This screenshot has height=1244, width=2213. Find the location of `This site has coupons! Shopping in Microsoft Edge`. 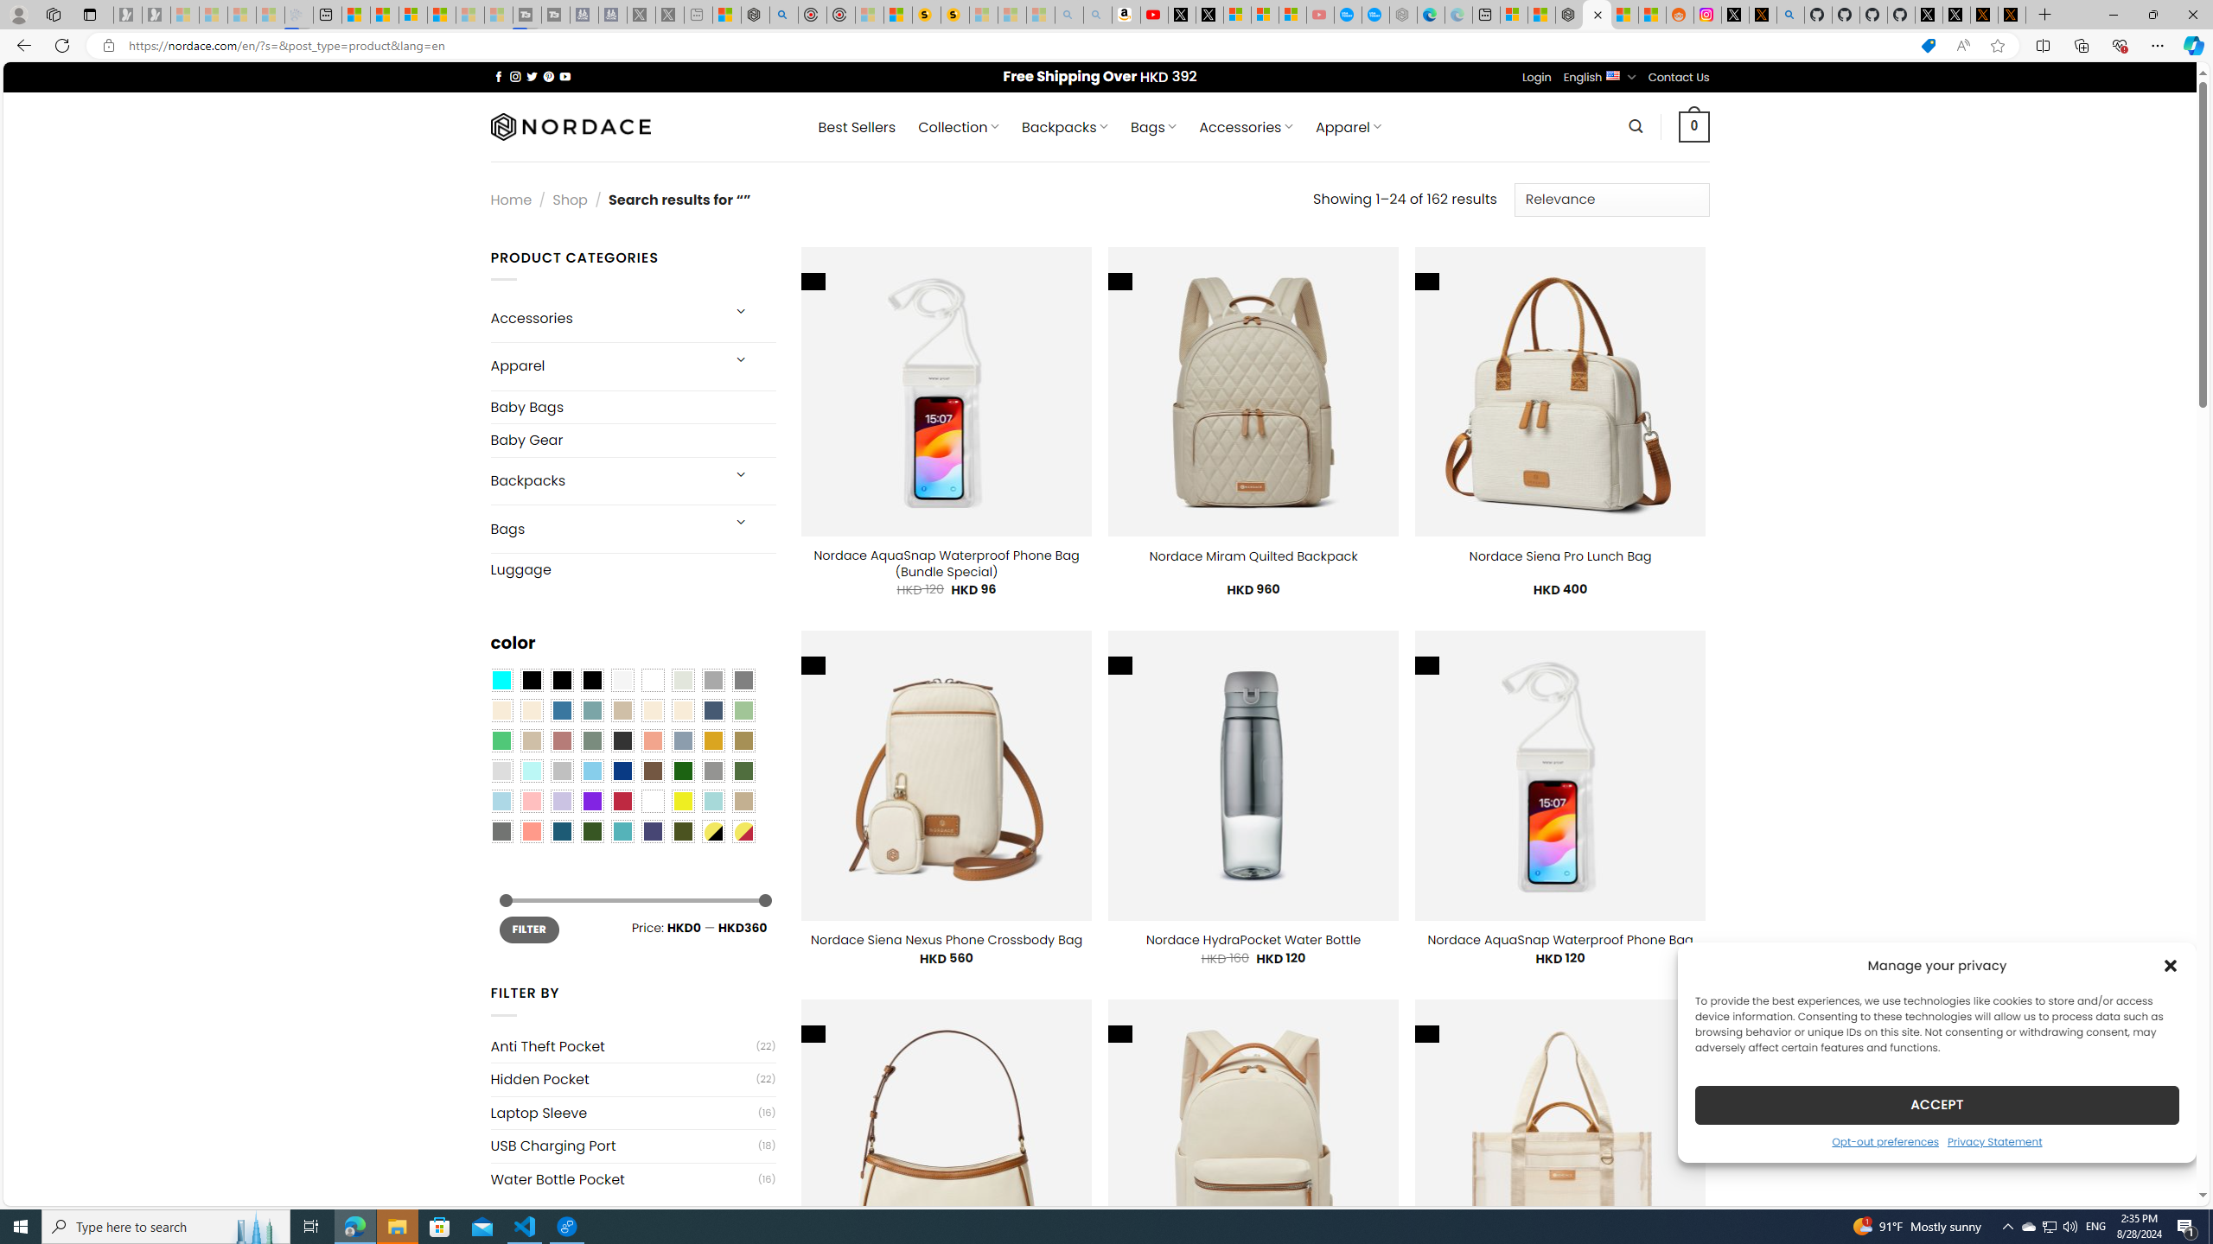

This site has coupons! Shopping in Microsoft Edge is located at coordinates (1928, 46).